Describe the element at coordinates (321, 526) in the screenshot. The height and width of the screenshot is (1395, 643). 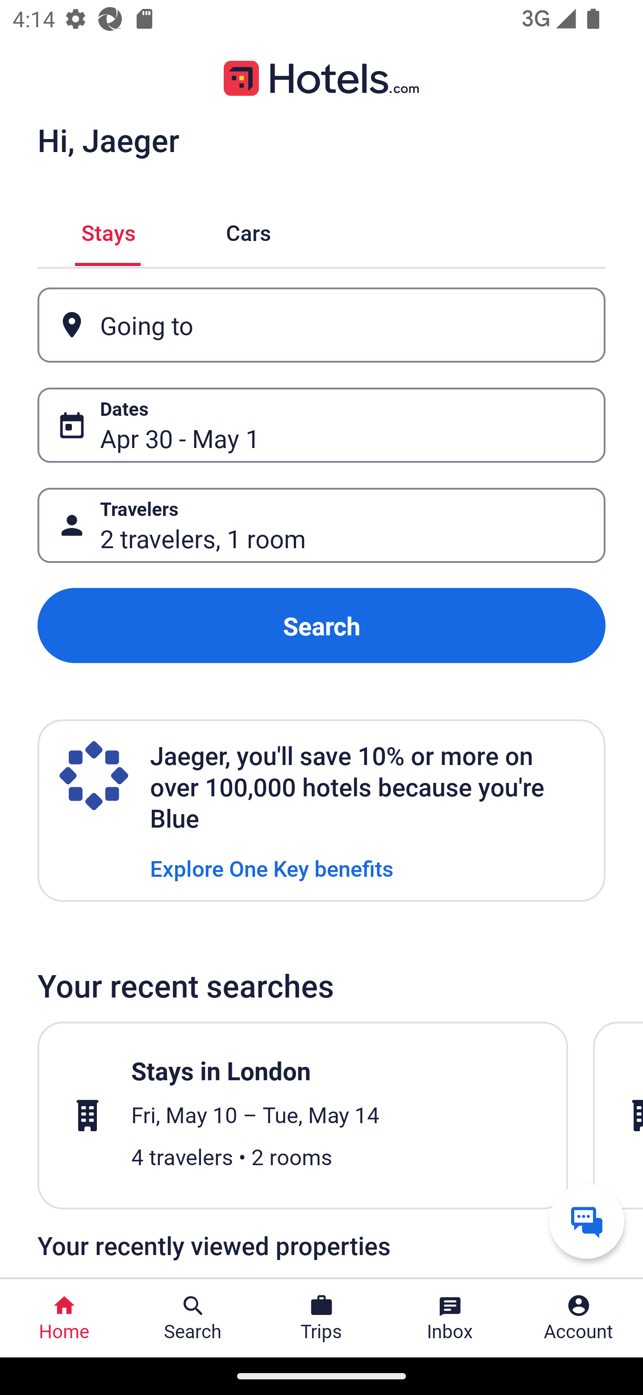
I see `Travelers Button 2 travelers, 1 room` at that location.